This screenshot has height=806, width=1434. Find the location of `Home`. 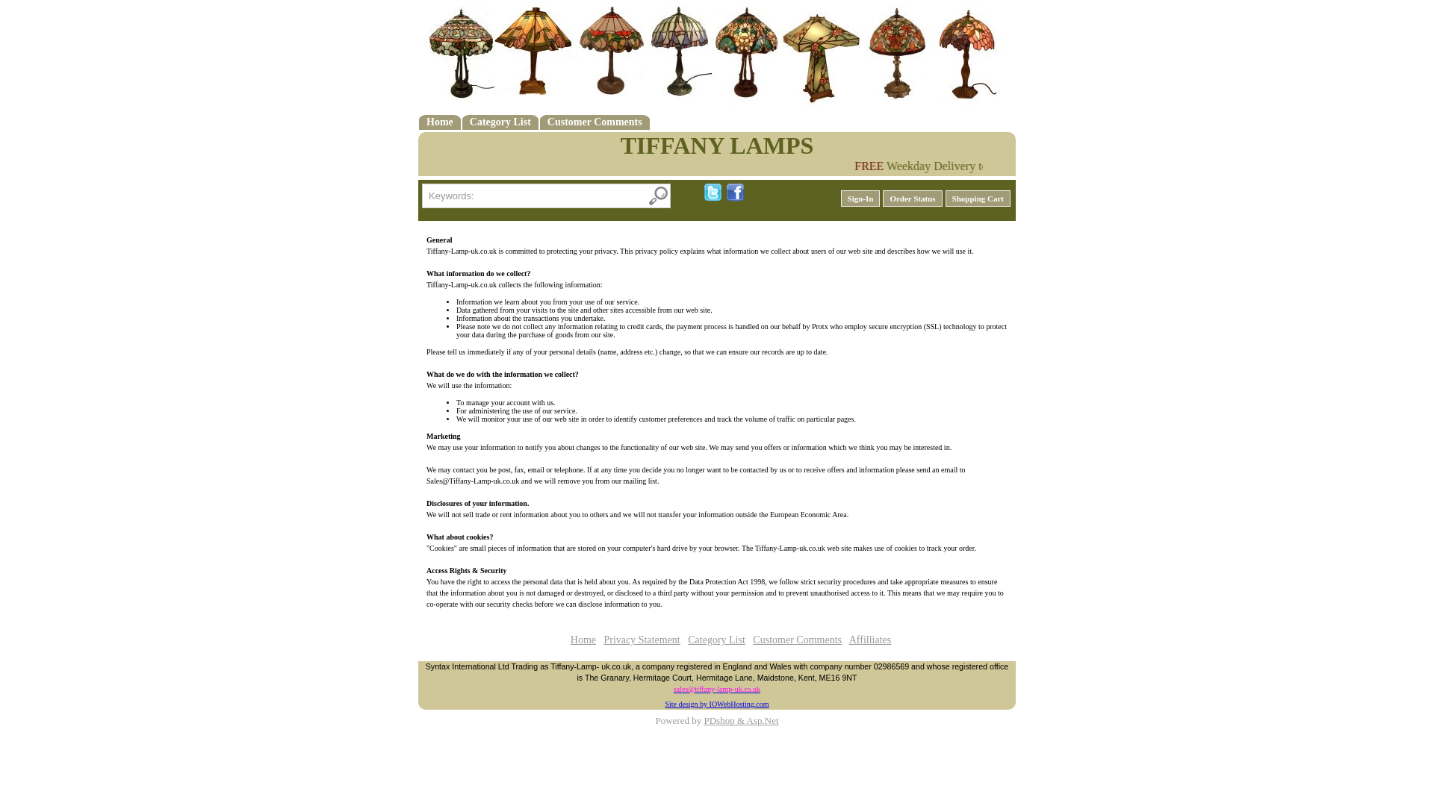

Home is located at coordinates (583, 640).